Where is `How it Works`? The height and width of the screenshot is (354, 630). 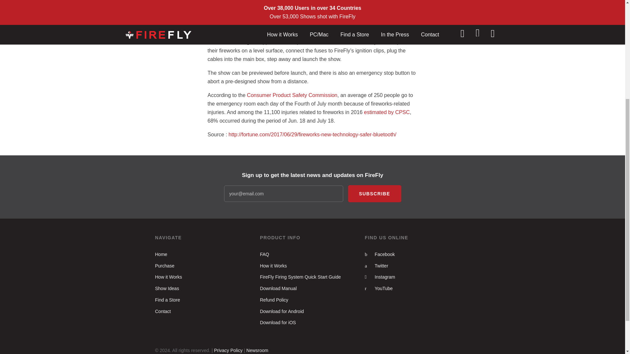 How it Works is located at coordinates (168, 277).